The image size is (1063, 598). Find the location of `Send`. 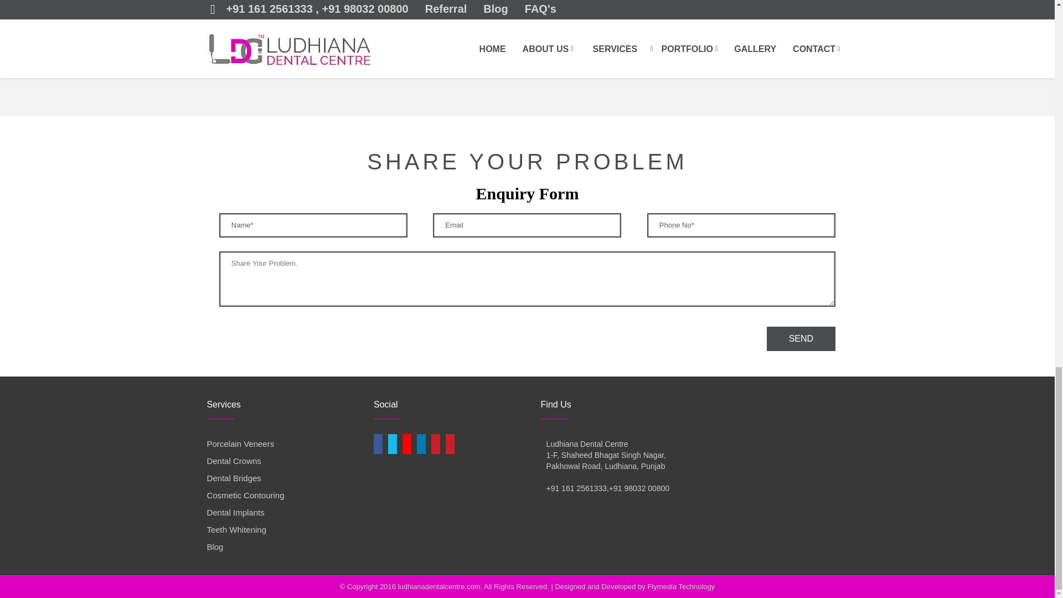

Send is located at coordinates (801, 338).